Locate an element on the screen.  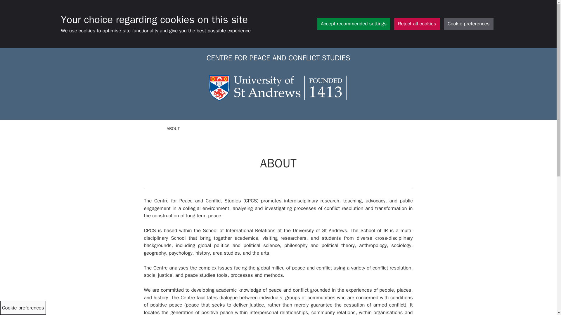
RESEARCH is located at coordinates (205, 128).